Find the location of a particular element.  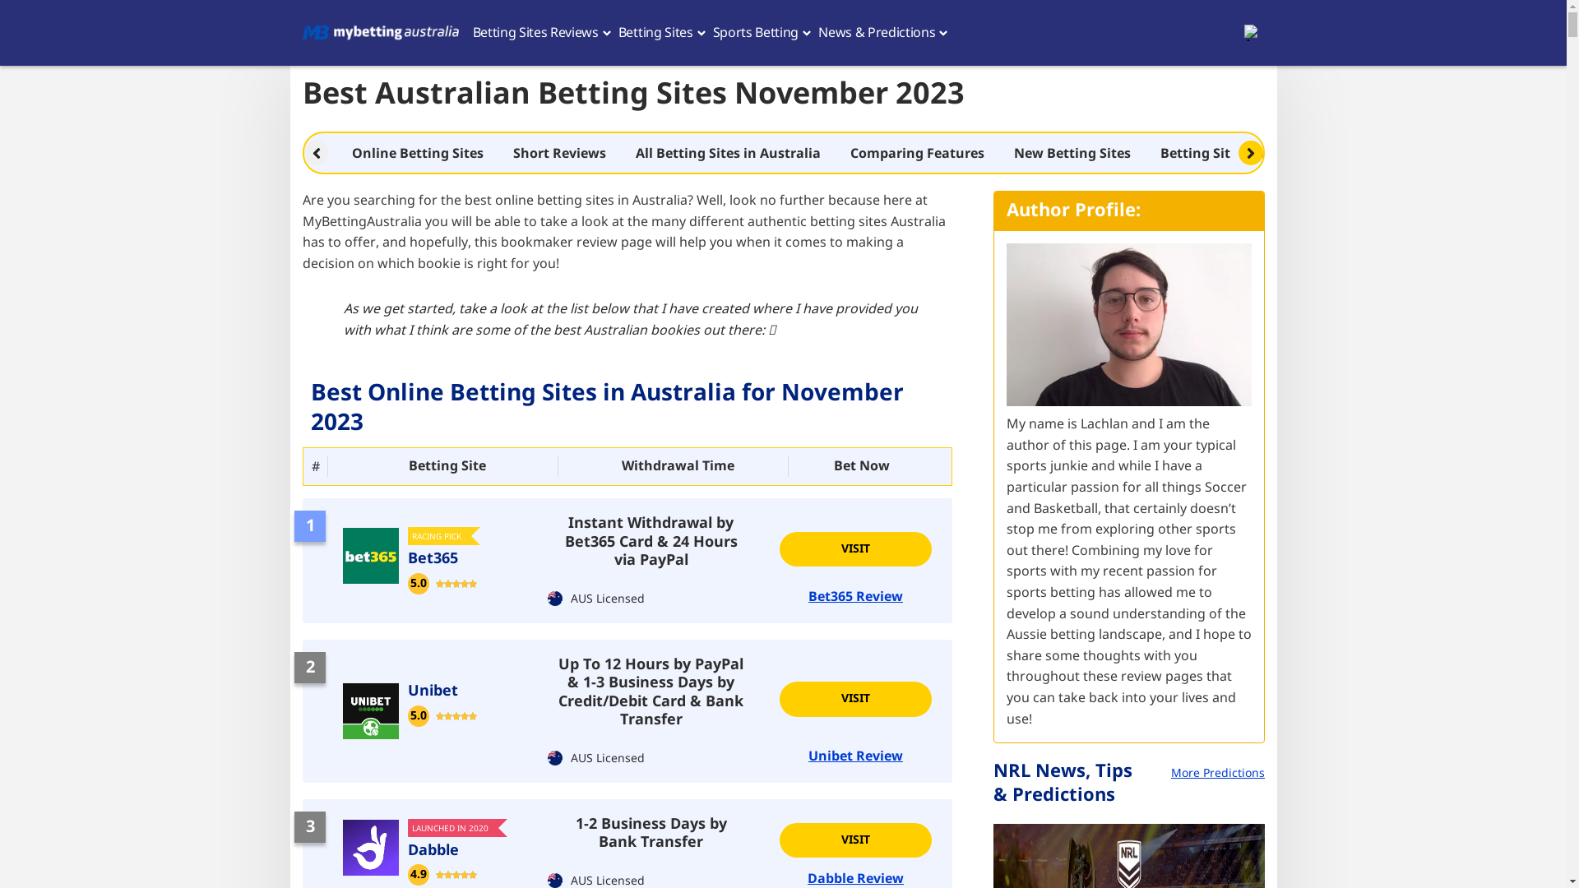

Bet365 Review is located at coordinates (855, 597).